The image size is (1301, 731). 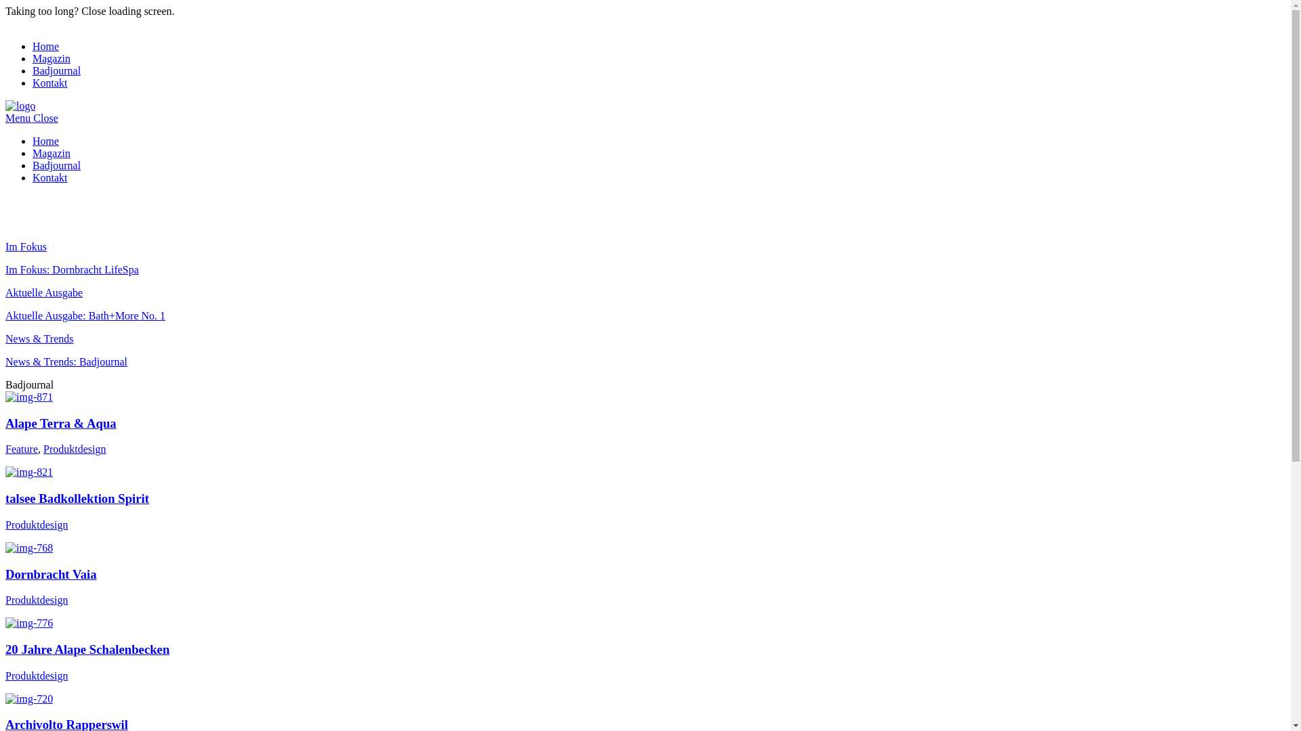 What do you see at coordinates (51, 153) in the screenshot?
I see `Magazin` at bounding box center [51, 153].